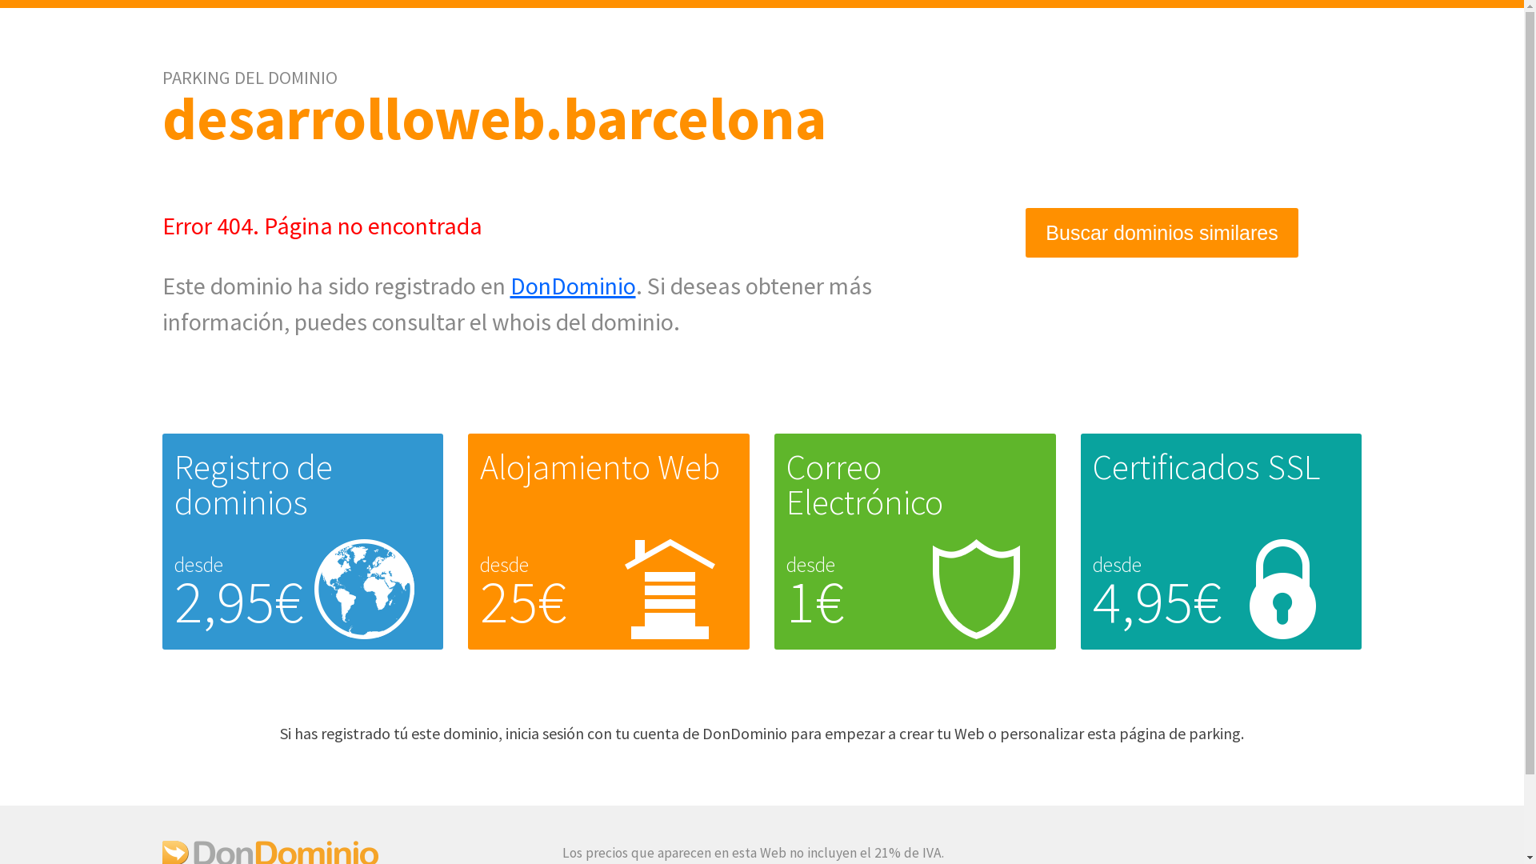  Describe the element at coordinates (600, 467) in the screenshot. I see `Alojamiento Web` at that location.